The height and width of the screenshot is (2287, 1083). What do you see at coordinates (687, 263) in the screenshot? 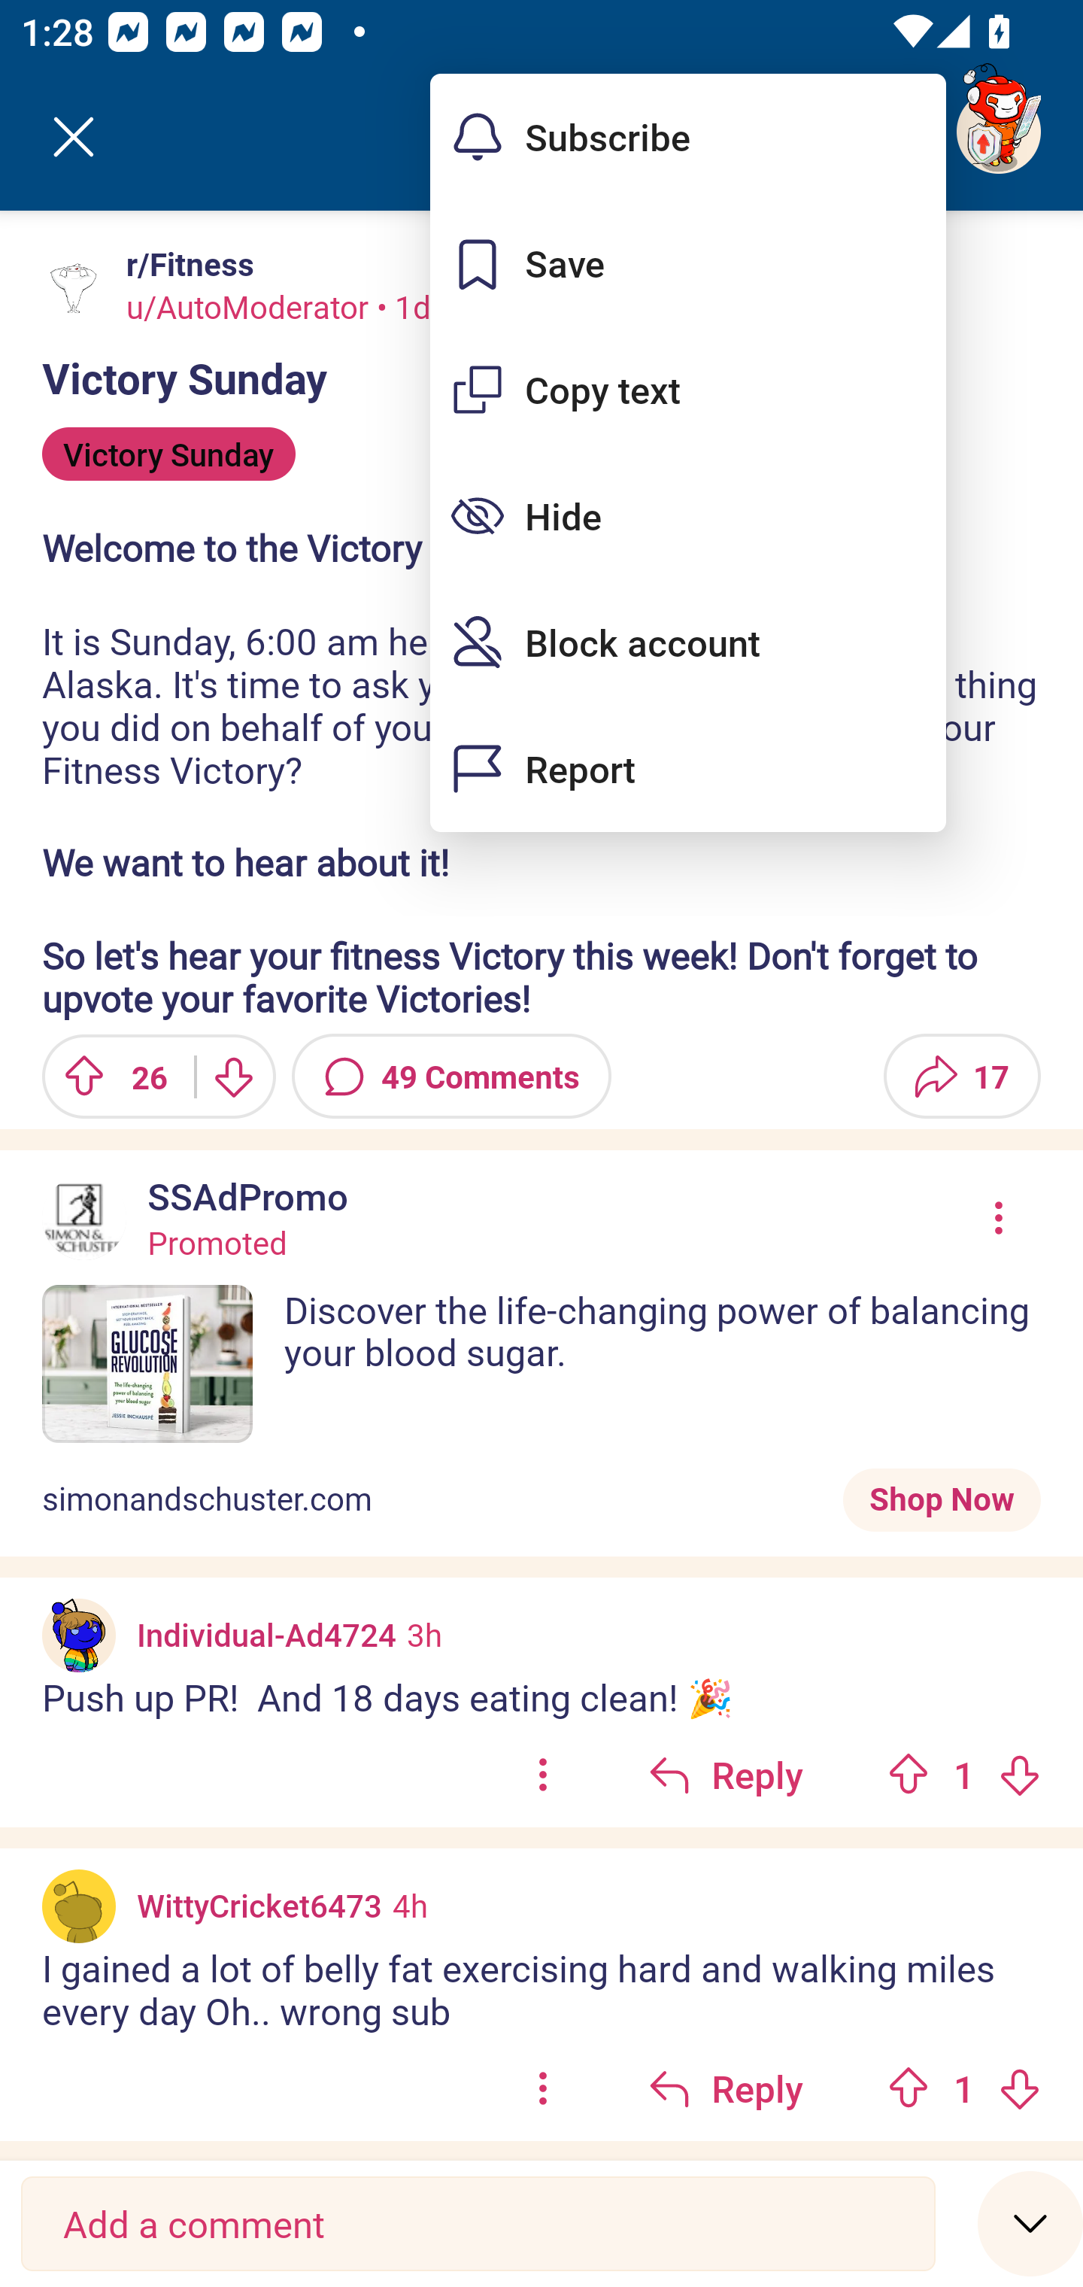
I see `Save` at bounding box center [687, 263].